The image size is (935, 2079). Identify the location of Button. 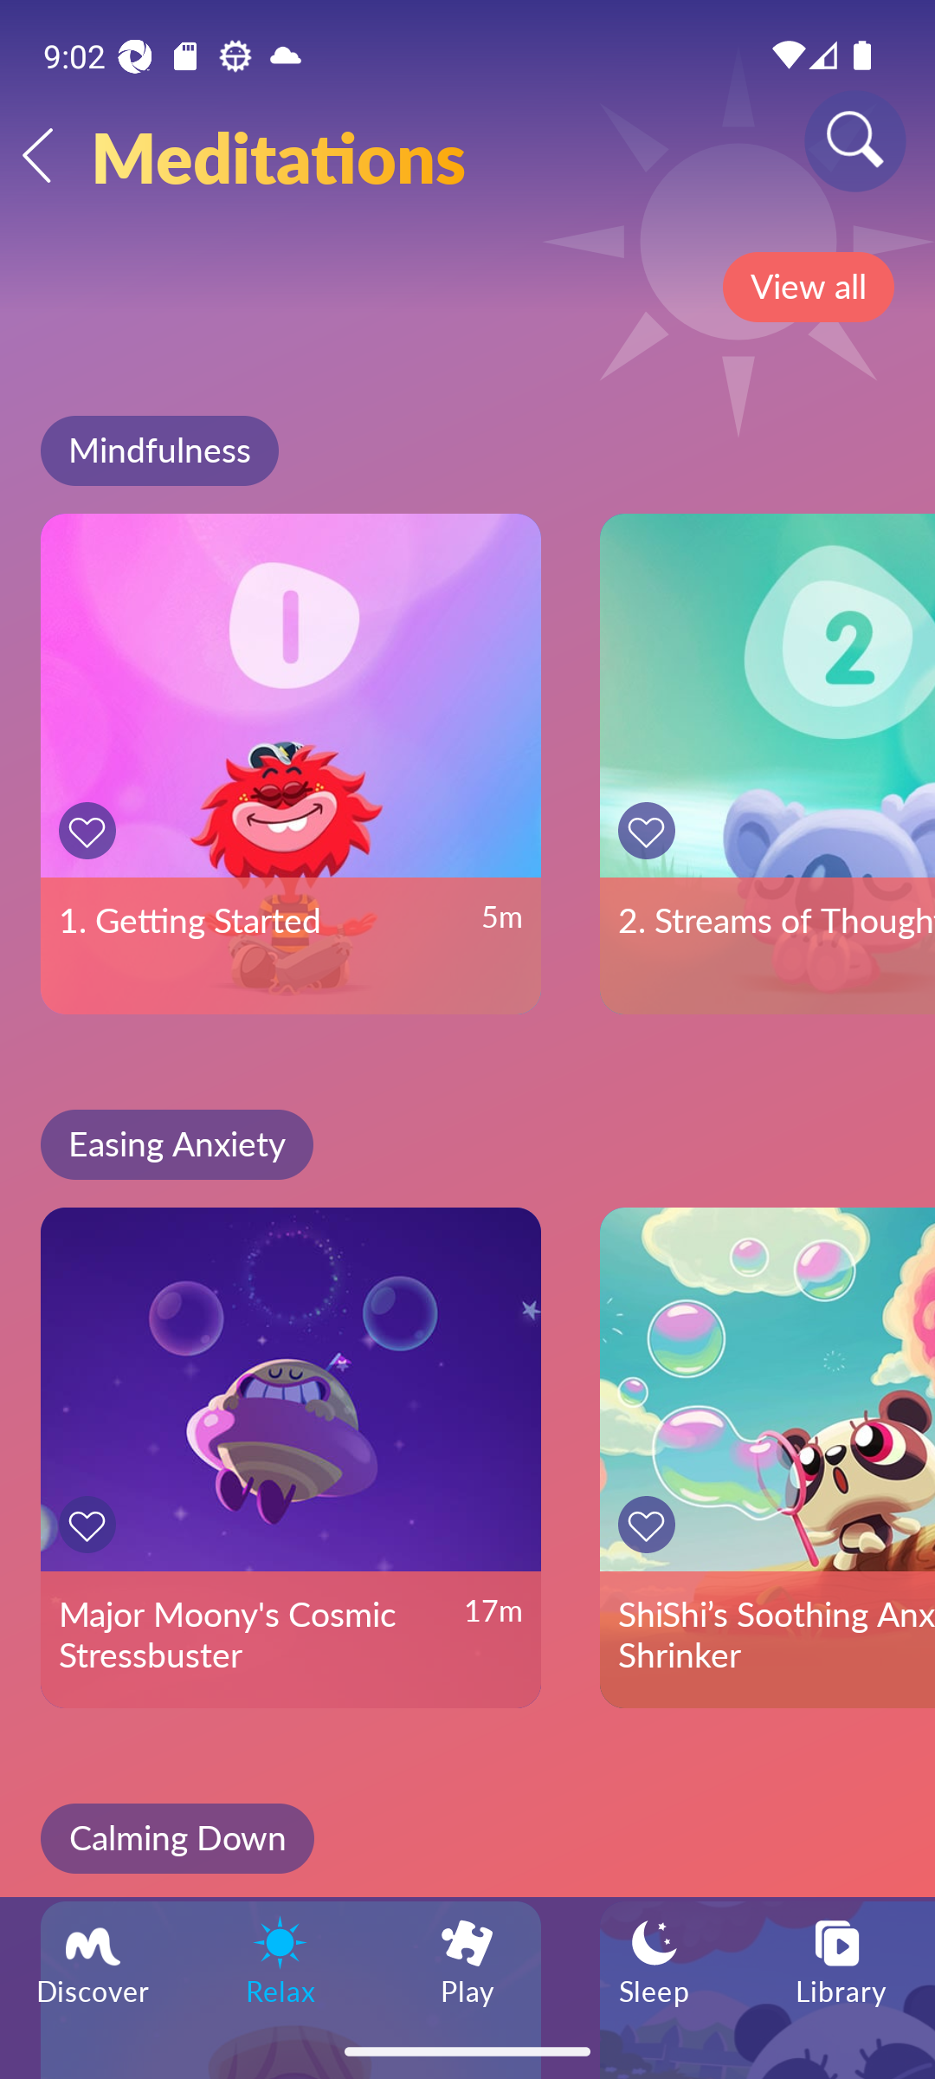
(651, 830).